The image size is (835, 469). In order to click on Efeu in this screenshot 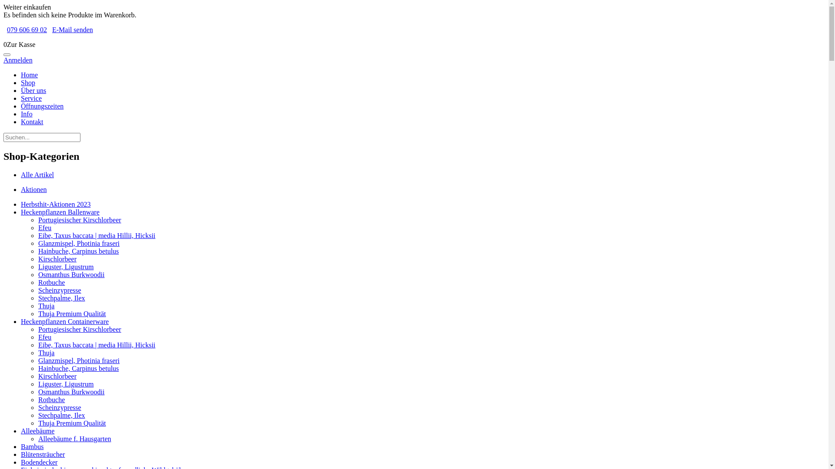, I will do `click(45, 337)`.